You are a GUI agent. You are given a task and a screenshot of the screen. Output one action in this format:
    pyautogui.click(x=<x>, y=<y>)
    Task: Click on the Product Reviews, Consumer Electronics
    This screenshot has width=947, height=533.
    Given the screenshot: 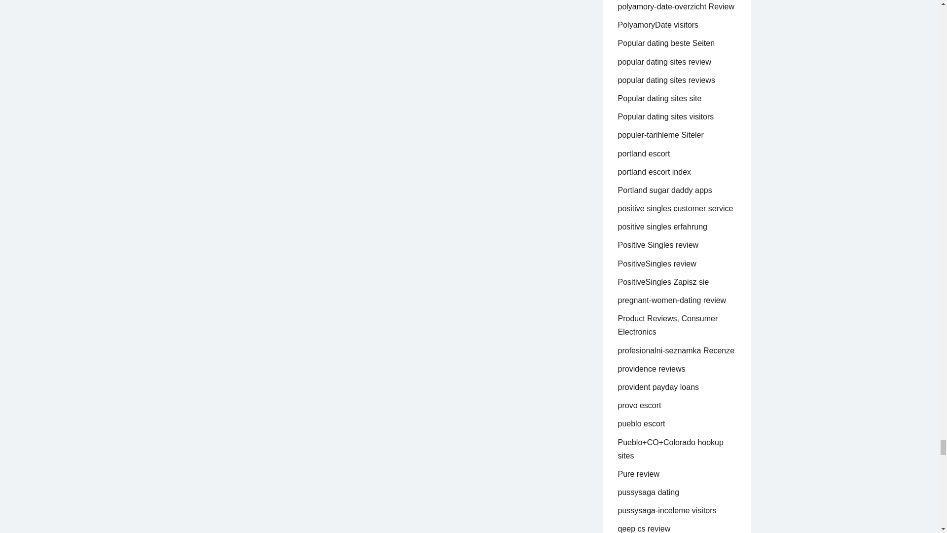 What is the action you would take?
    pyautogui.click(x=667, y=325)
    